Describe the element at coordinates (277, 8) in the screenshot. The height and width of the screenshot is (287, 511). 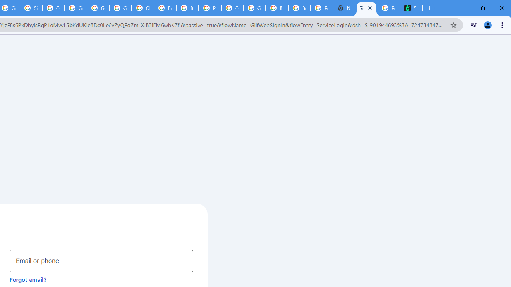
I see `Browse Chrome as a guest - Computer - Google Chrome Help` at that location.